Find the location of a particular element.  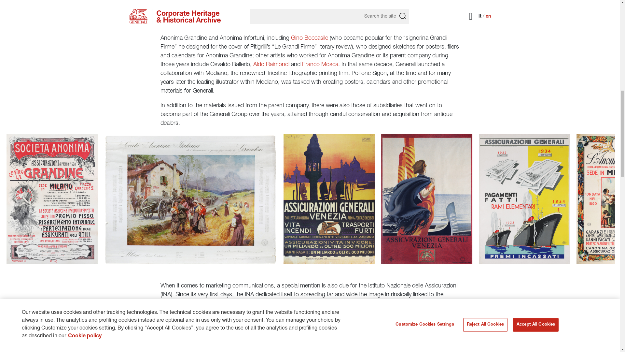

Aldo Raimondi is located at coordinates (271, 65).